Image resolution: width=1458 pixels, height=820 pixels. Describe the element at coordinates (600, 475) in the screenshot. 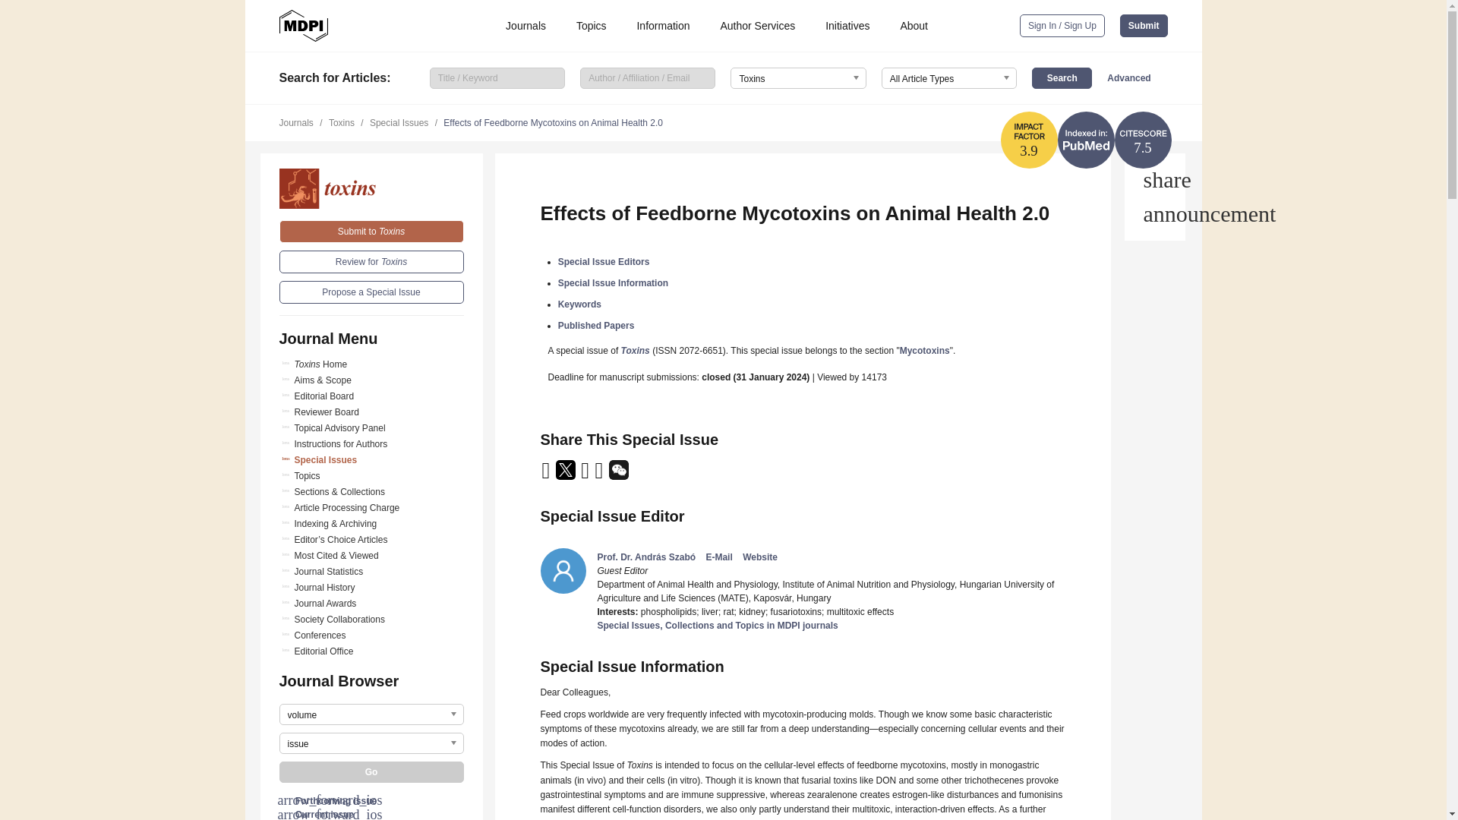

I see `facebook` at that location.